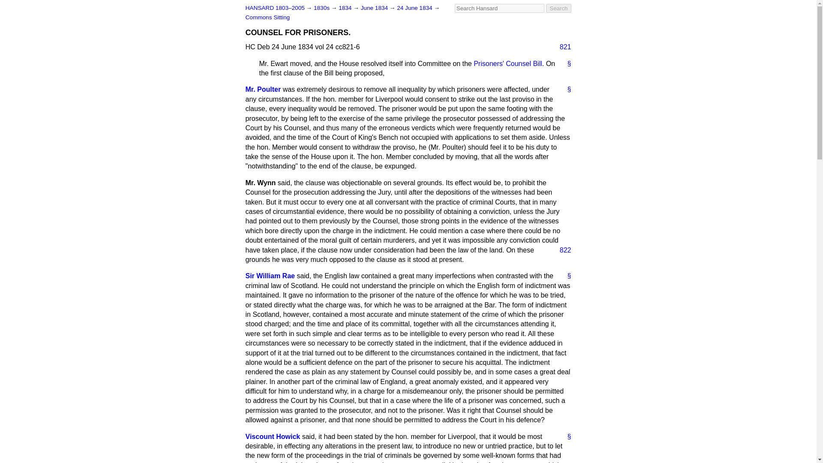 This screenshot has width=823, height=463. What do you see at coordinates (263, 89) in the screenshot?
I see `Mr. Poulter` at bounding box center [263, 89].